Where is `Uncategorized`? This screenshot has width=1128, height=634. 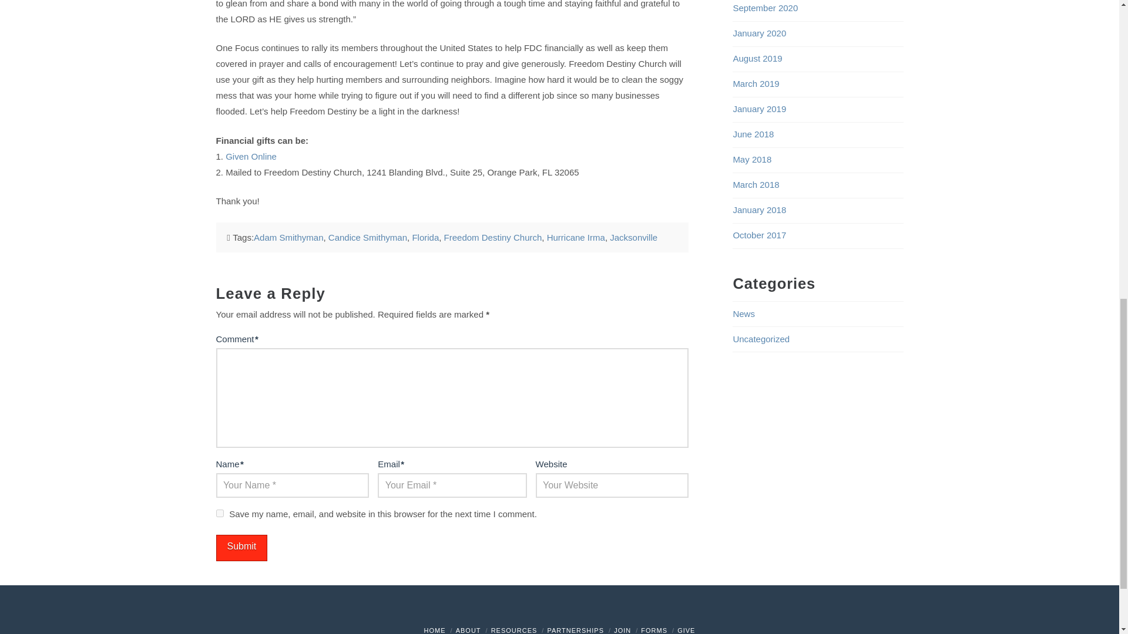 Uncategorized is located at coordinates (761, 339).